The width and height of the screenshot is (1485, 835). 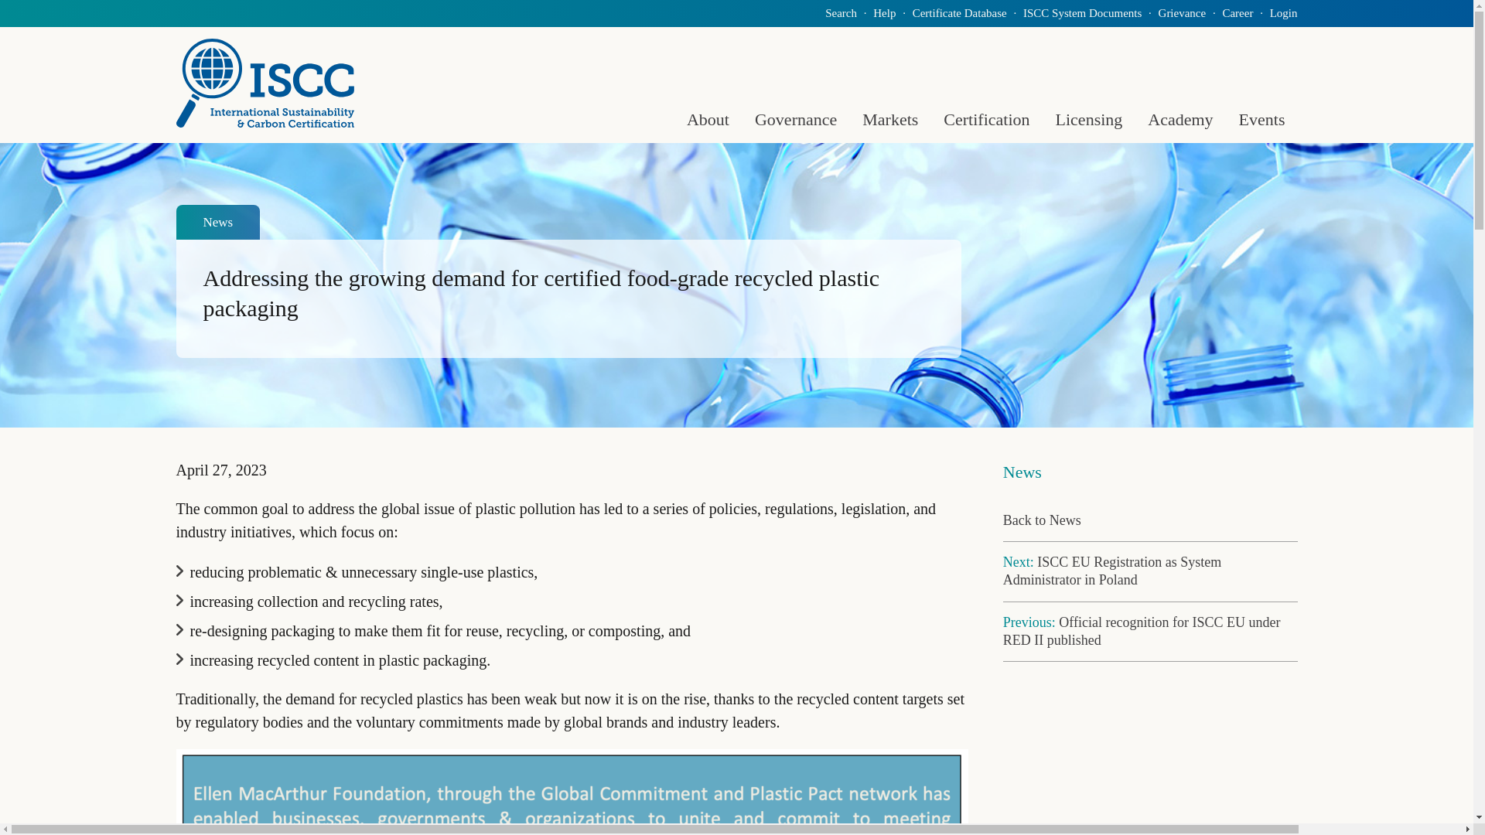 I want to click on Grievance, so click(x=1182, y=12).